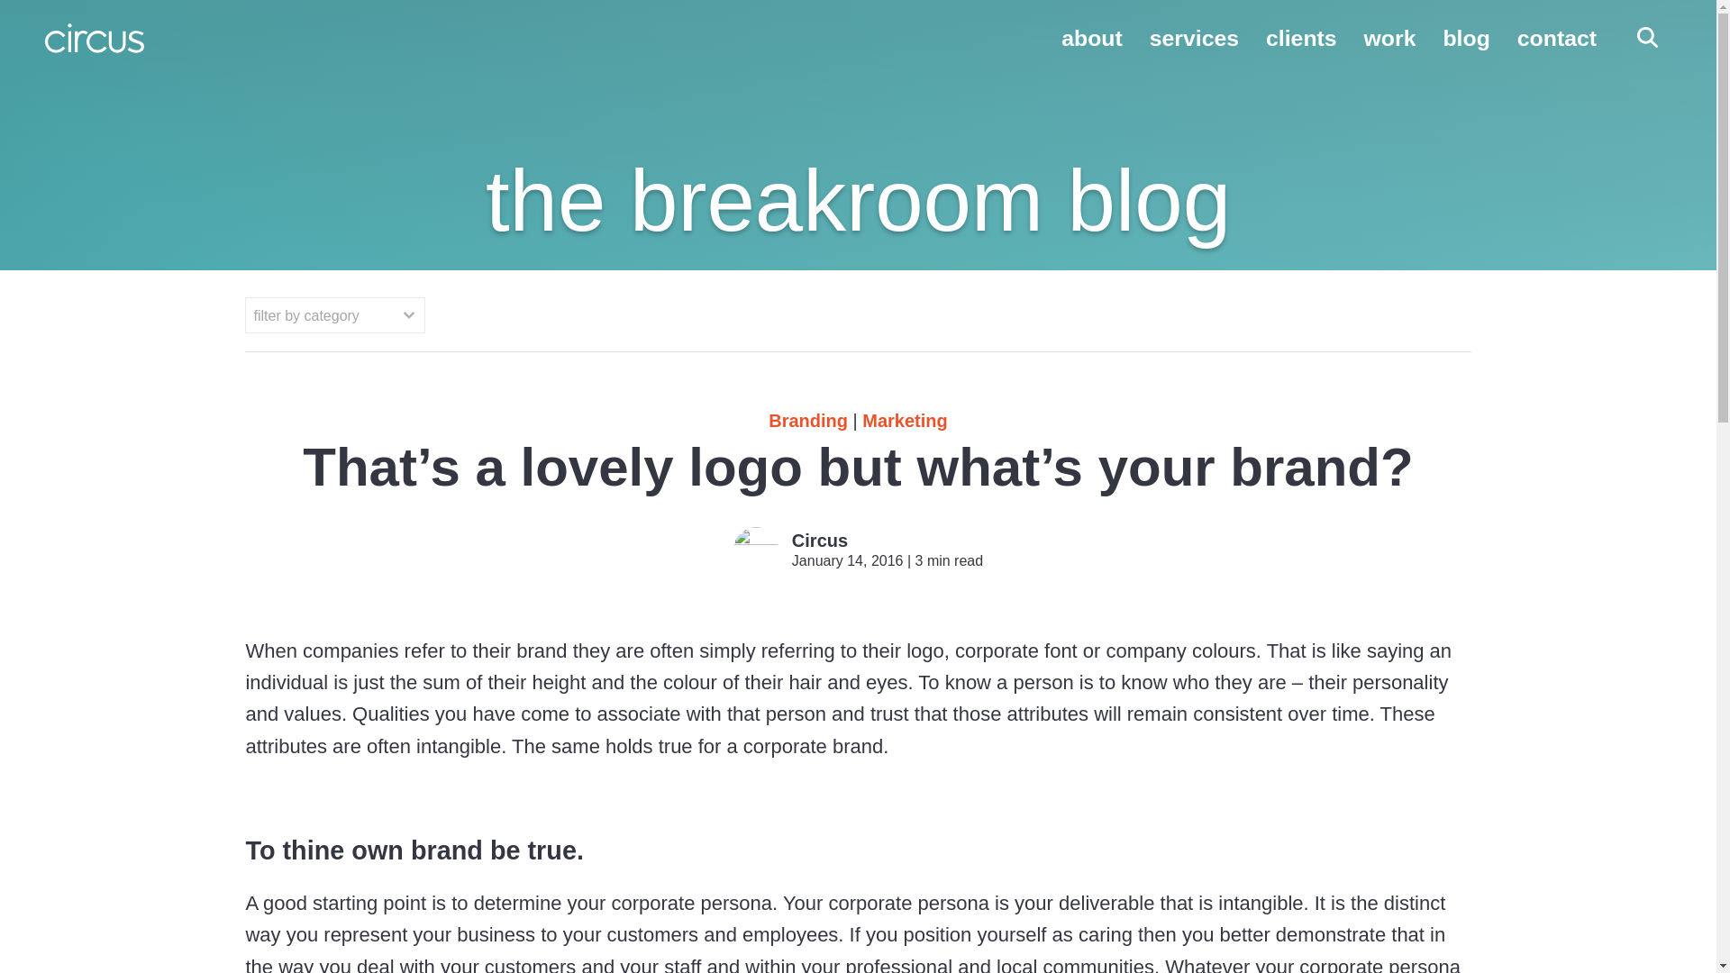 The image size is (1730, 973). Describe the element at coordinates (1466, 38) in the screenshot. I see `blog` at that location.